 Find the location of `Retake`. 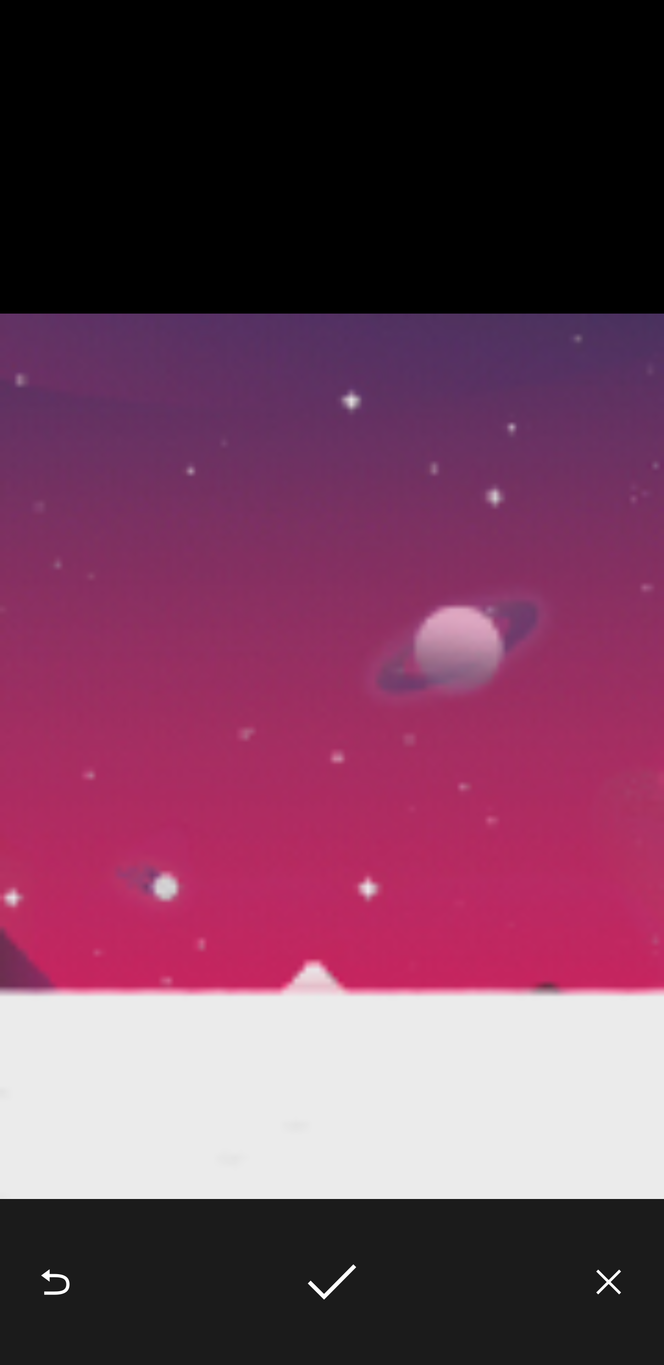

Retake is located at coordinates (55, 1282).